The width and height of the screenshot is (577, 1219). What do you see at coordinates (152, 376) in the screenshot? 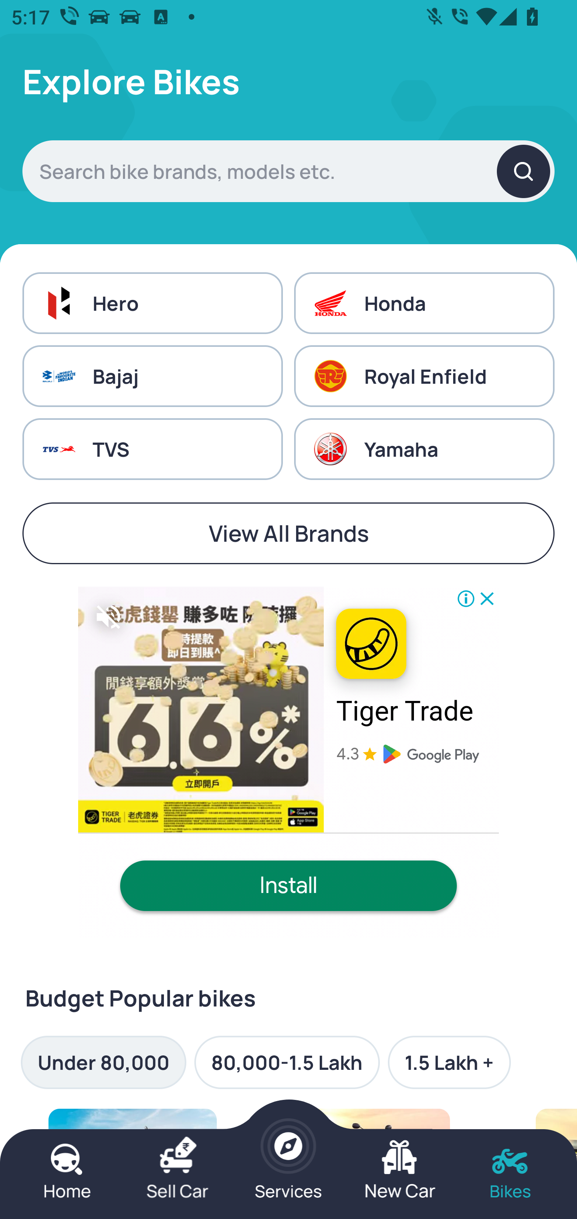
I see `Bajaj` at bounding box center [152, 376].